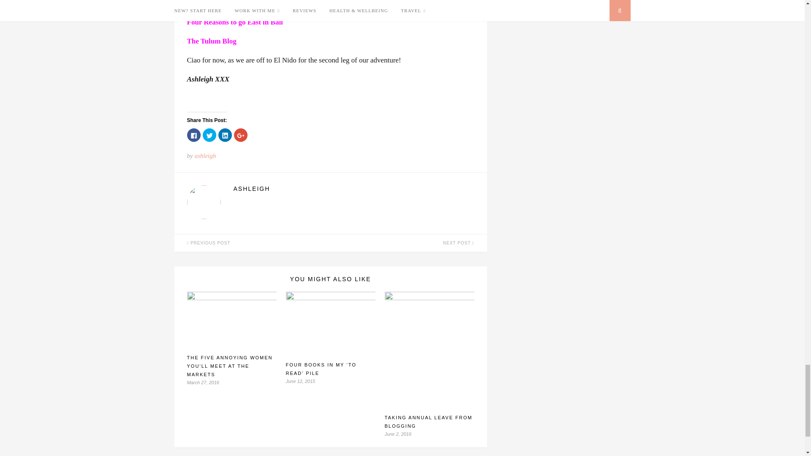  I want to click on Posts by ashleigh, so click(205, 155).